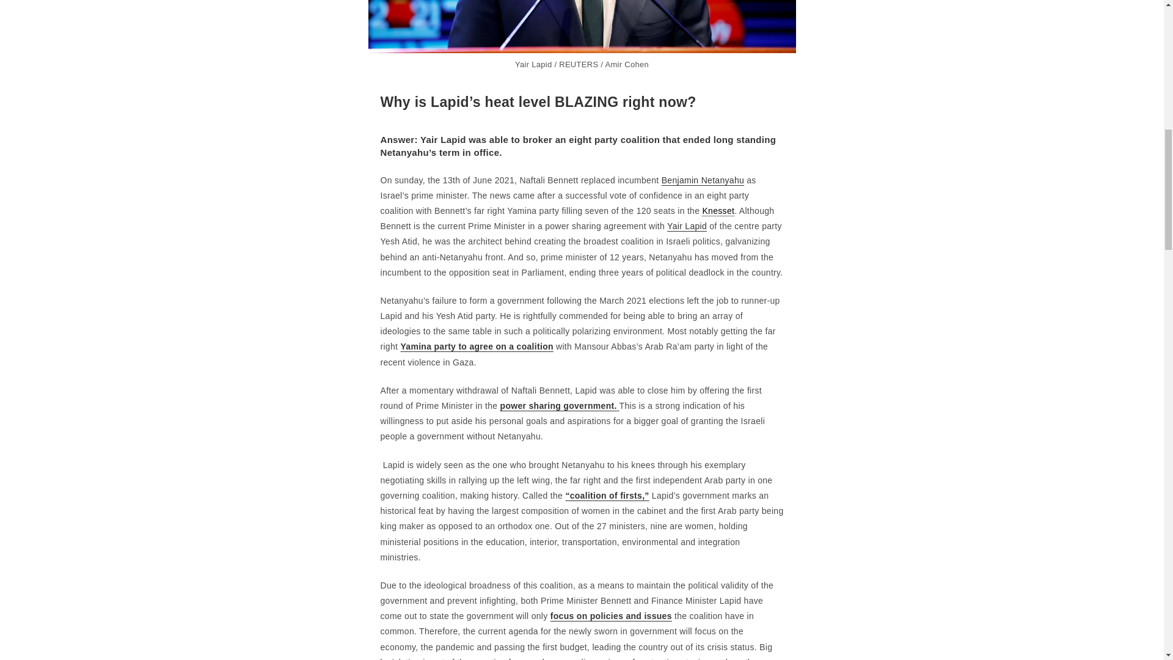  I want to click on Knesset, so click(717, 211).